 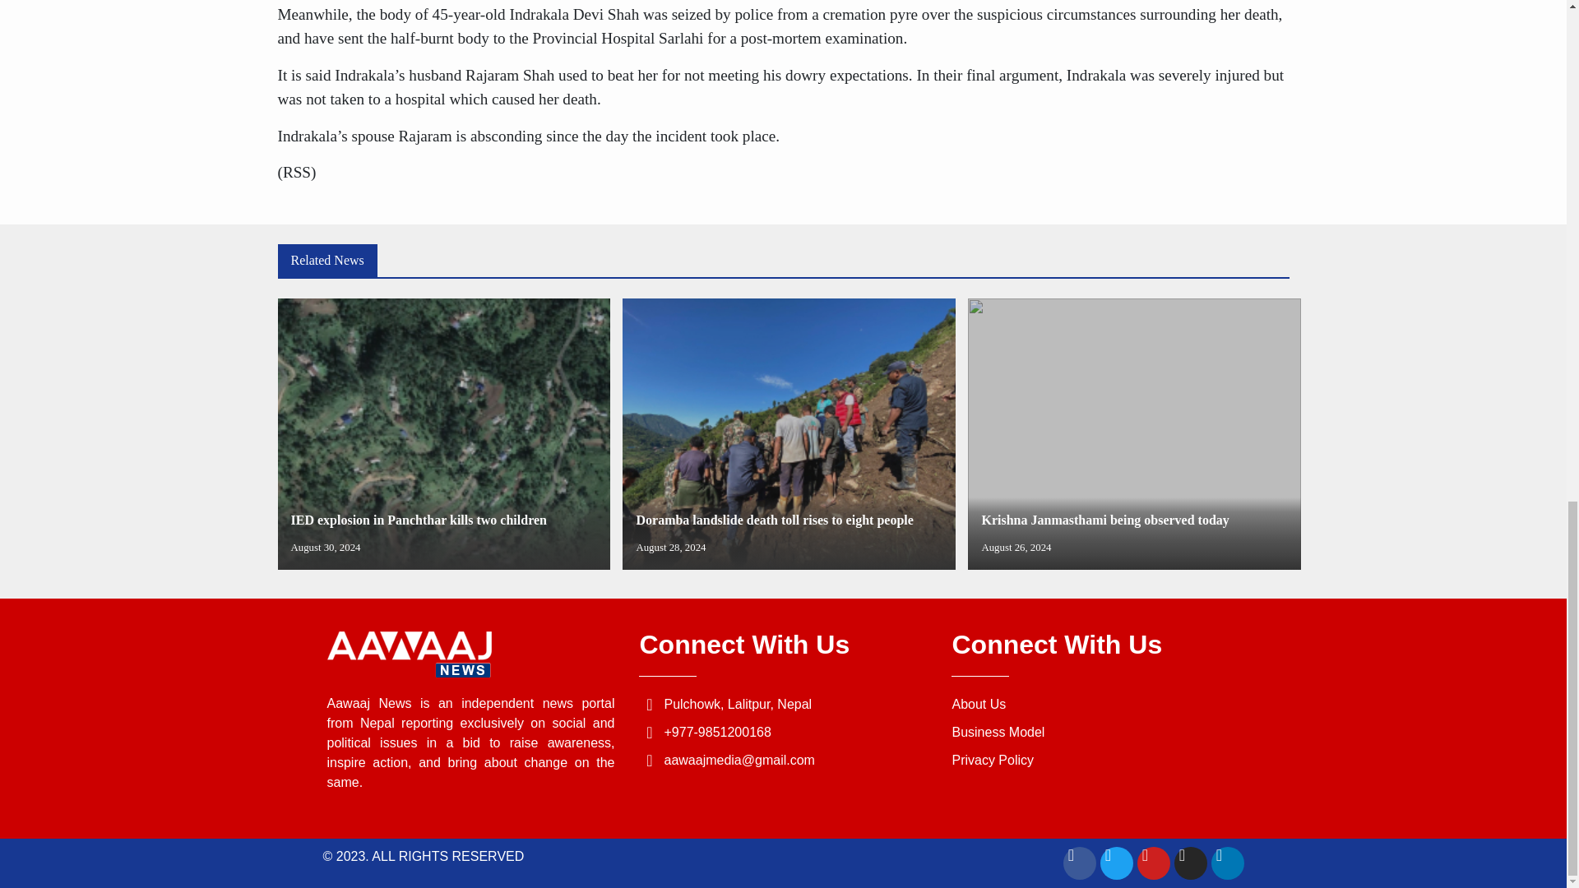 I want to click on Business Model, so click(x=1134, y=434).